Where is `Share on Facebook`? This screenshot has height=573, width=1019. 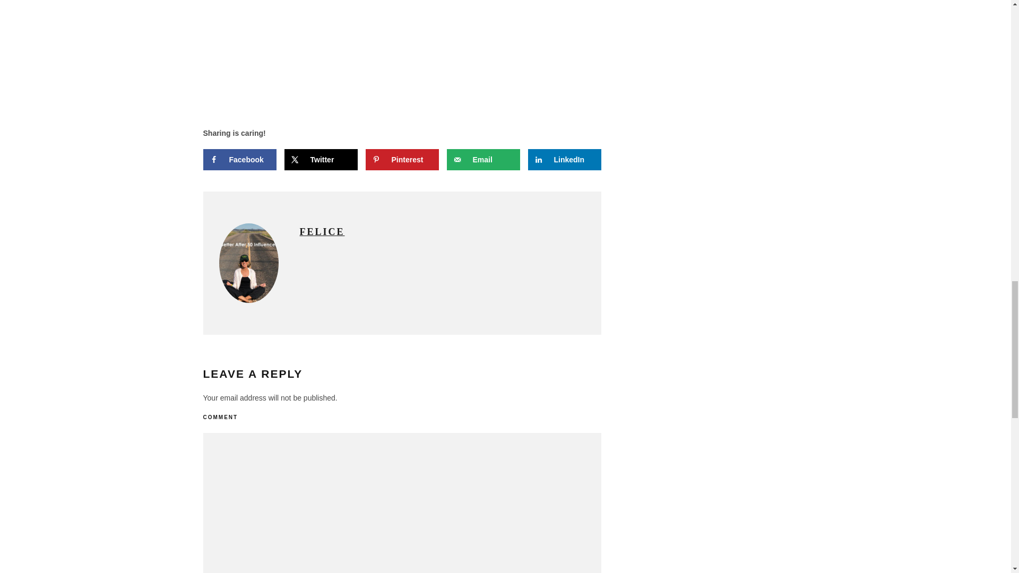 Share on Facebook is located at coordinates (239, 159).